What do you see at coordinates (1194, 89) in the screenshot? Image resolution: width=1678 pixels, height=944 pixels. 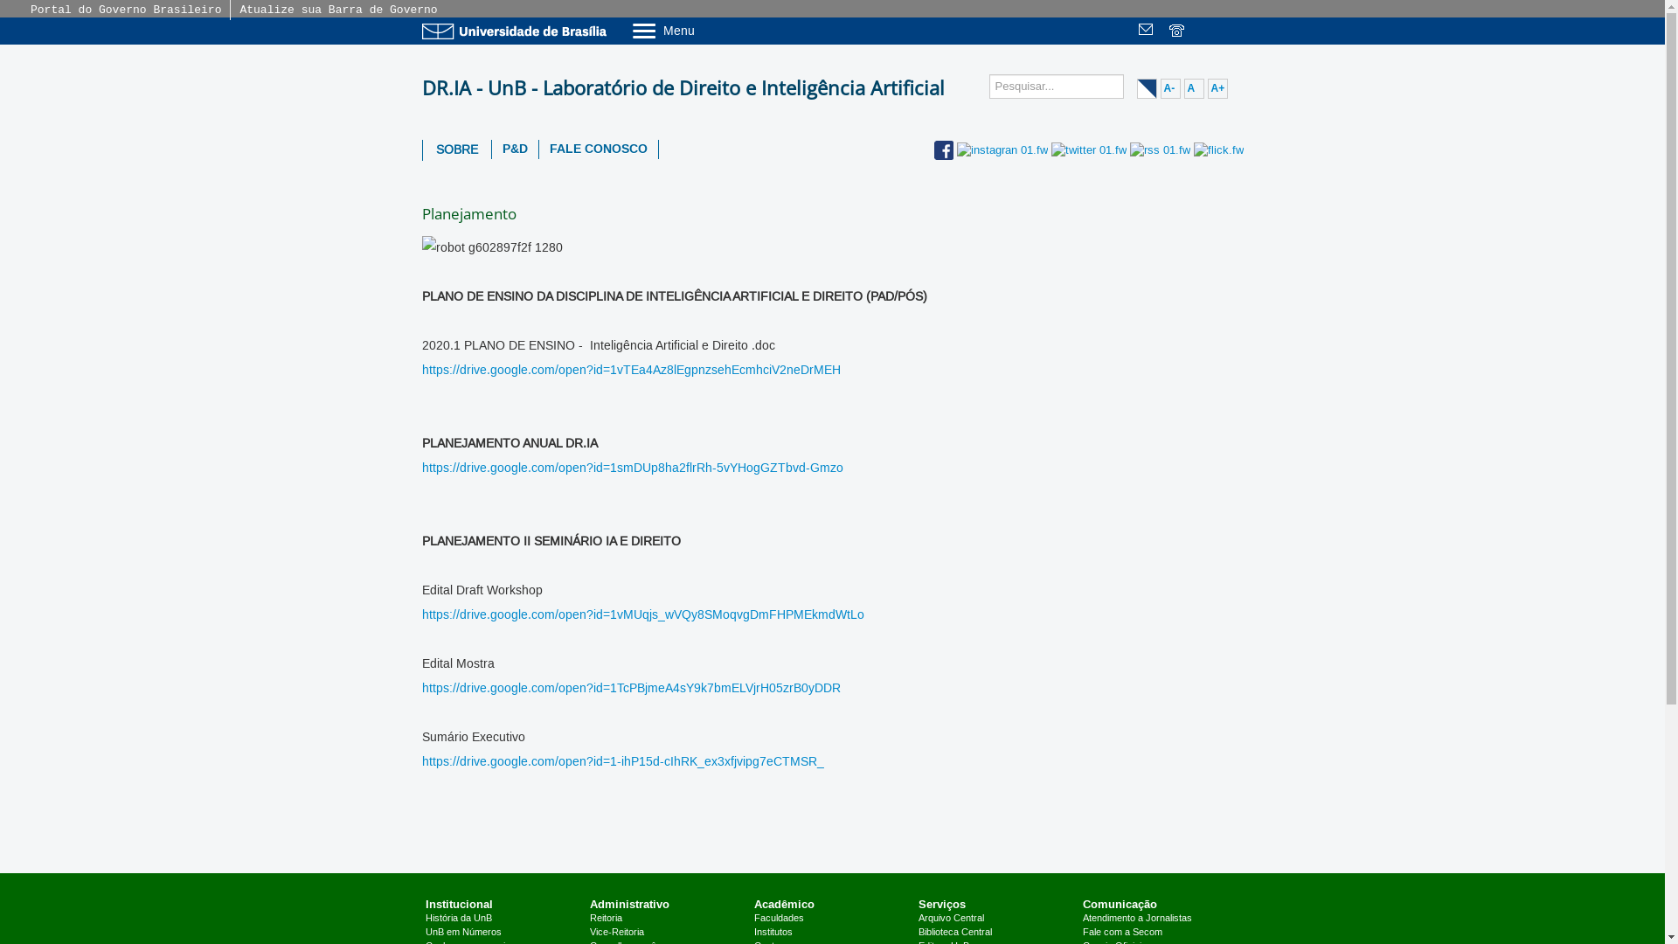 I see `A` at bounding box center [1194, 89].